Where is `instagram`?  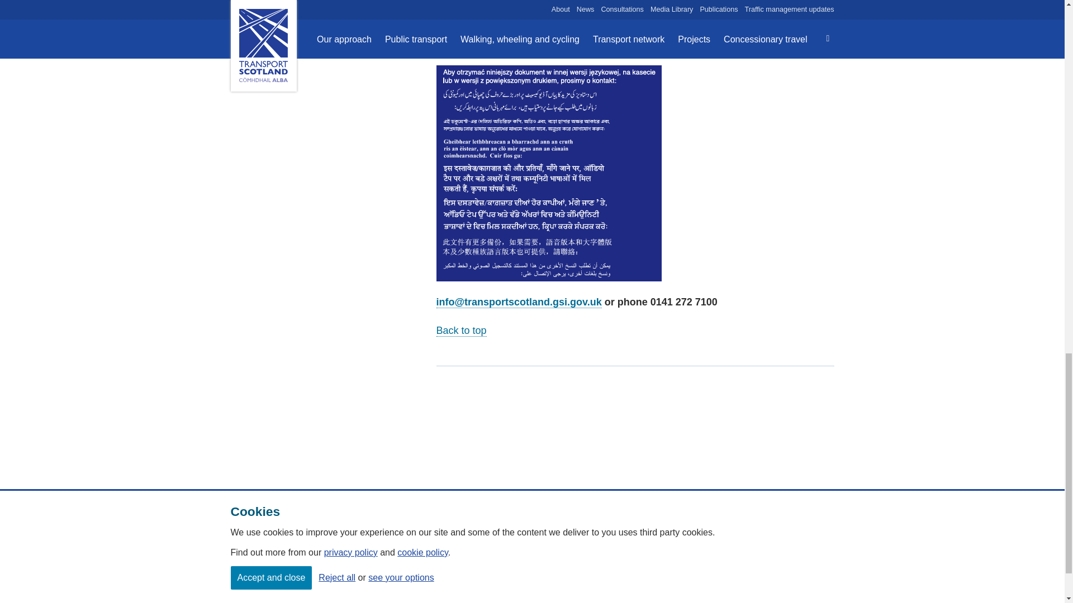
instagram is located at coordinates (702, 548).